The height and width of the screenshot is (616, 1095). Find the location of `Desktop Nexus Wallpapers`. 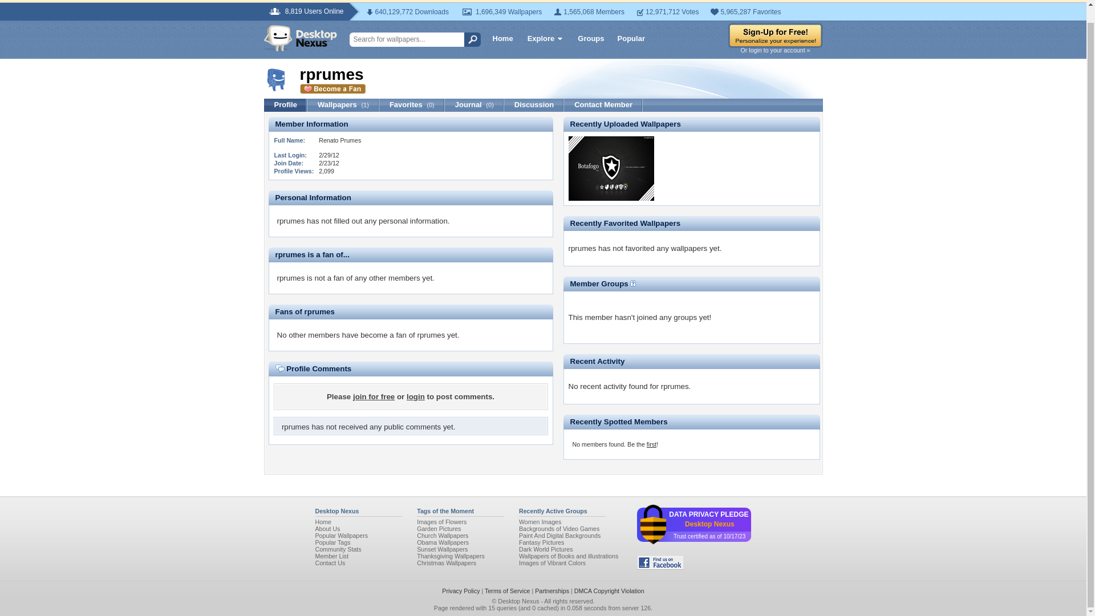

Desktop Nexus Wallpapers is located at coordinates (300, 38).